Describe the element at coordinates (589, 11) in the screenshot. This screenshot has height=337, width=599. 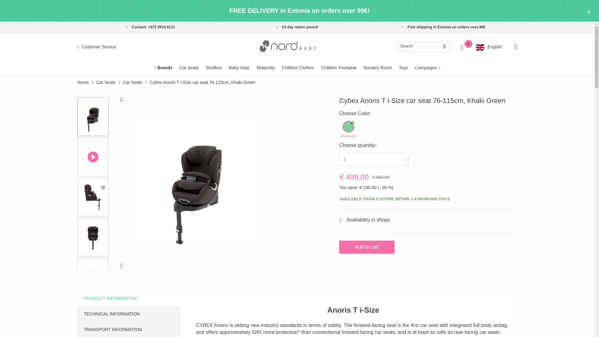
I see `x` at that location.